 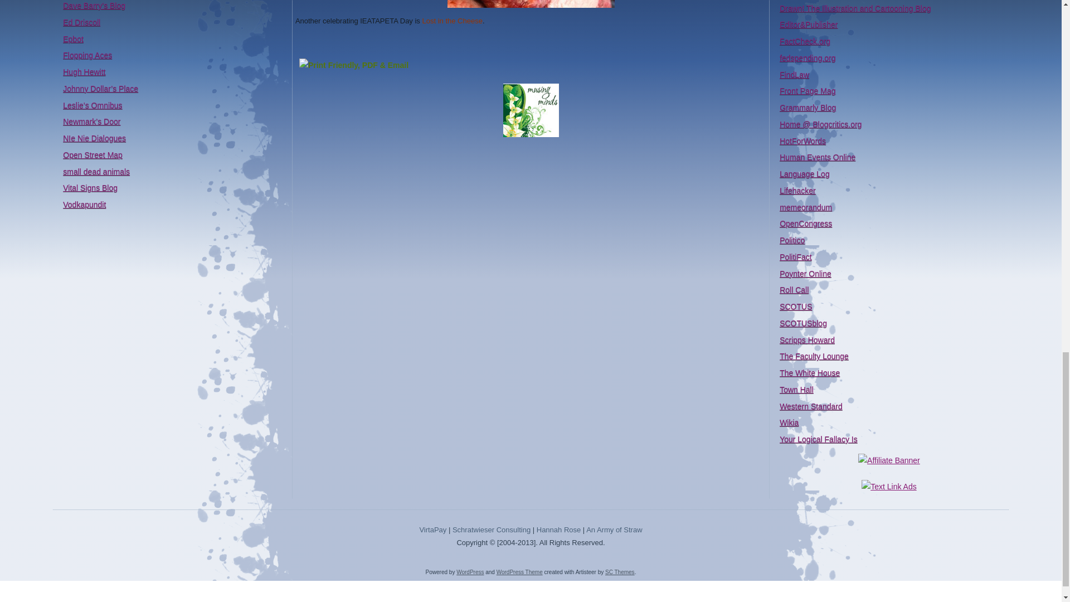 I want to click on NIe Nie Dialogues, so click(x=95, y=138).